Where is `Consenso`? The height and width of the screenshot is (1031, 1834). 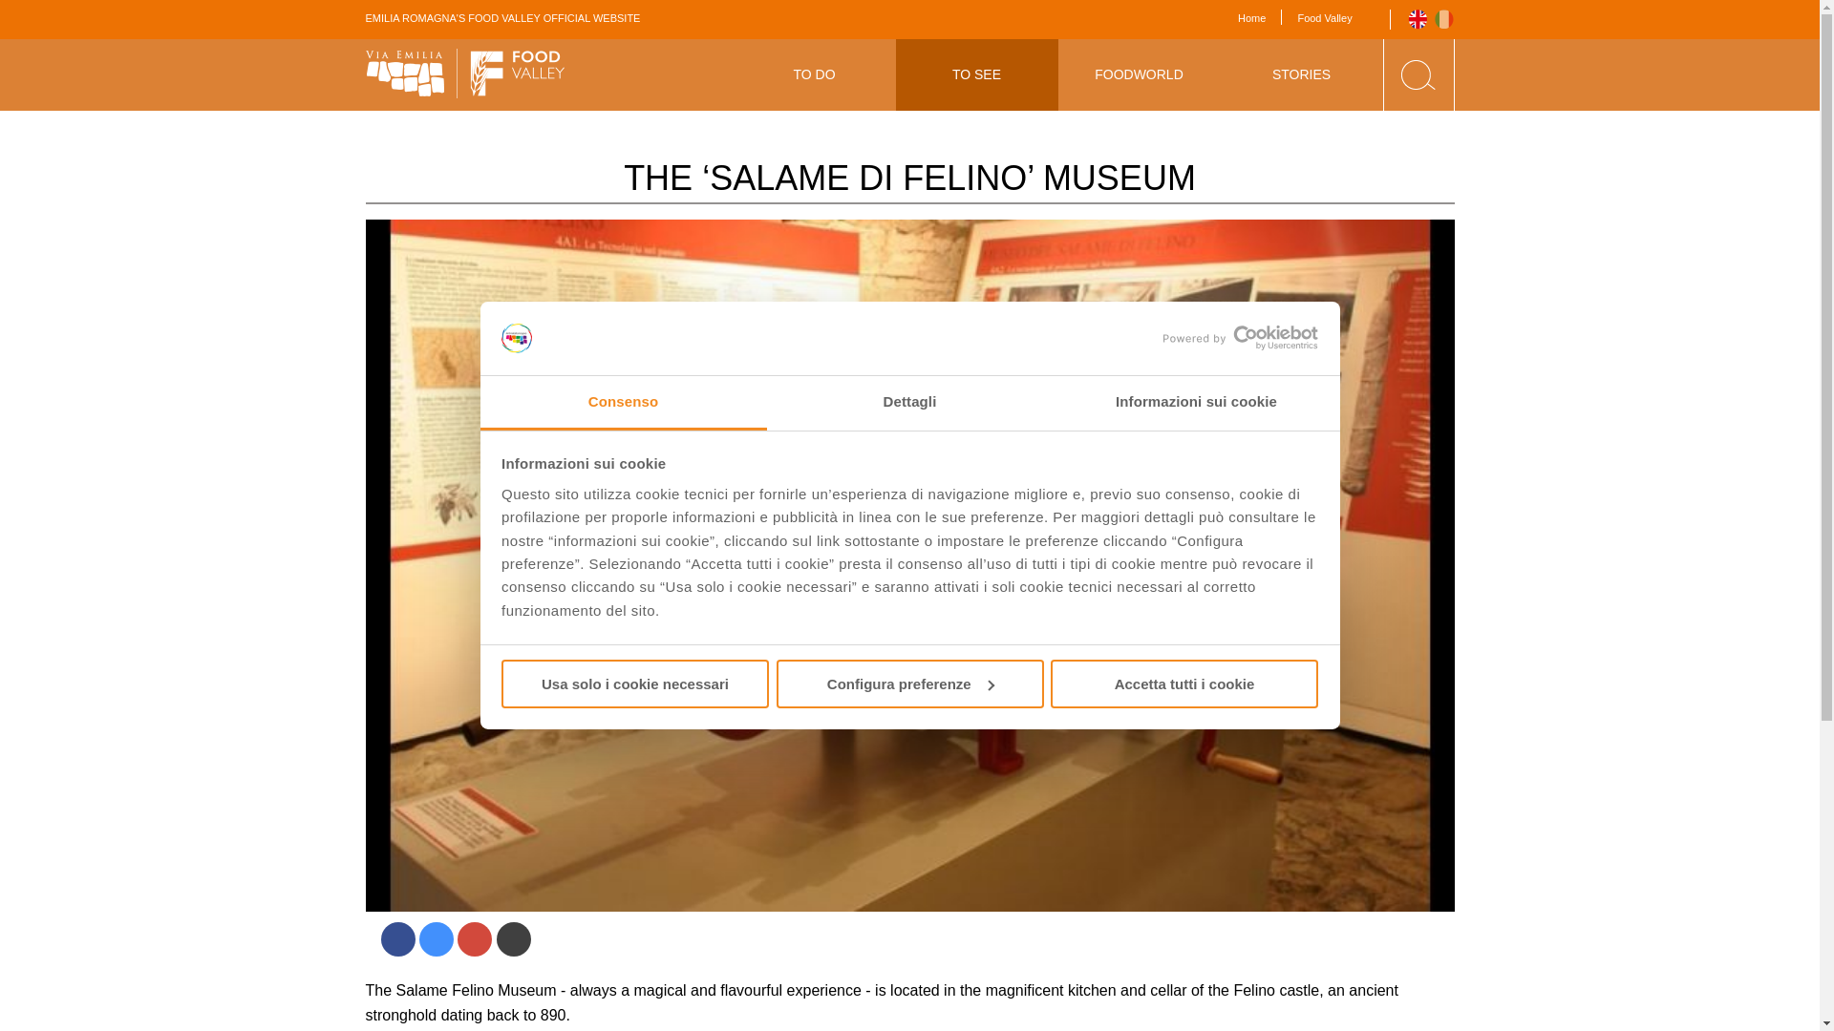 Consenso is located at coordinates (623, 403).